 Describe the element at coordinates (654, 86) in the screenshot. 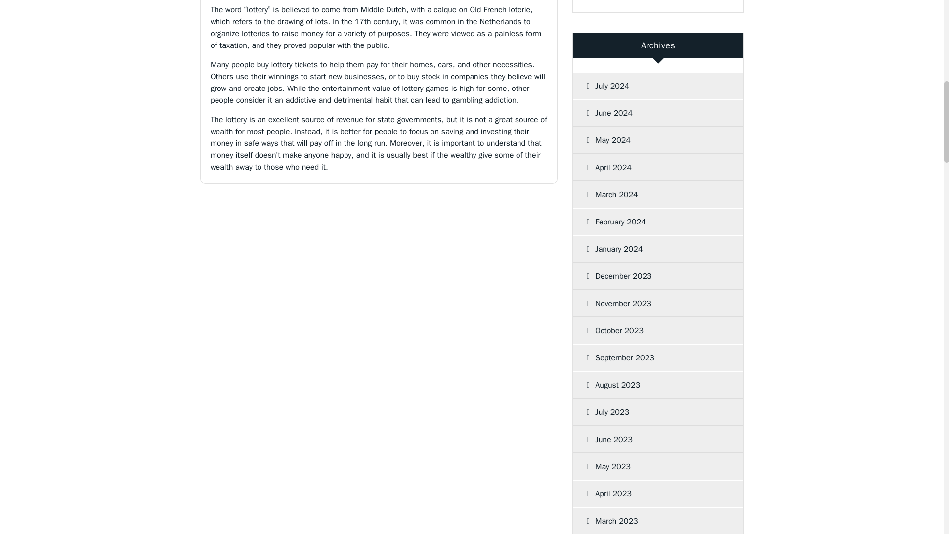

I see `July 2024` at that location.